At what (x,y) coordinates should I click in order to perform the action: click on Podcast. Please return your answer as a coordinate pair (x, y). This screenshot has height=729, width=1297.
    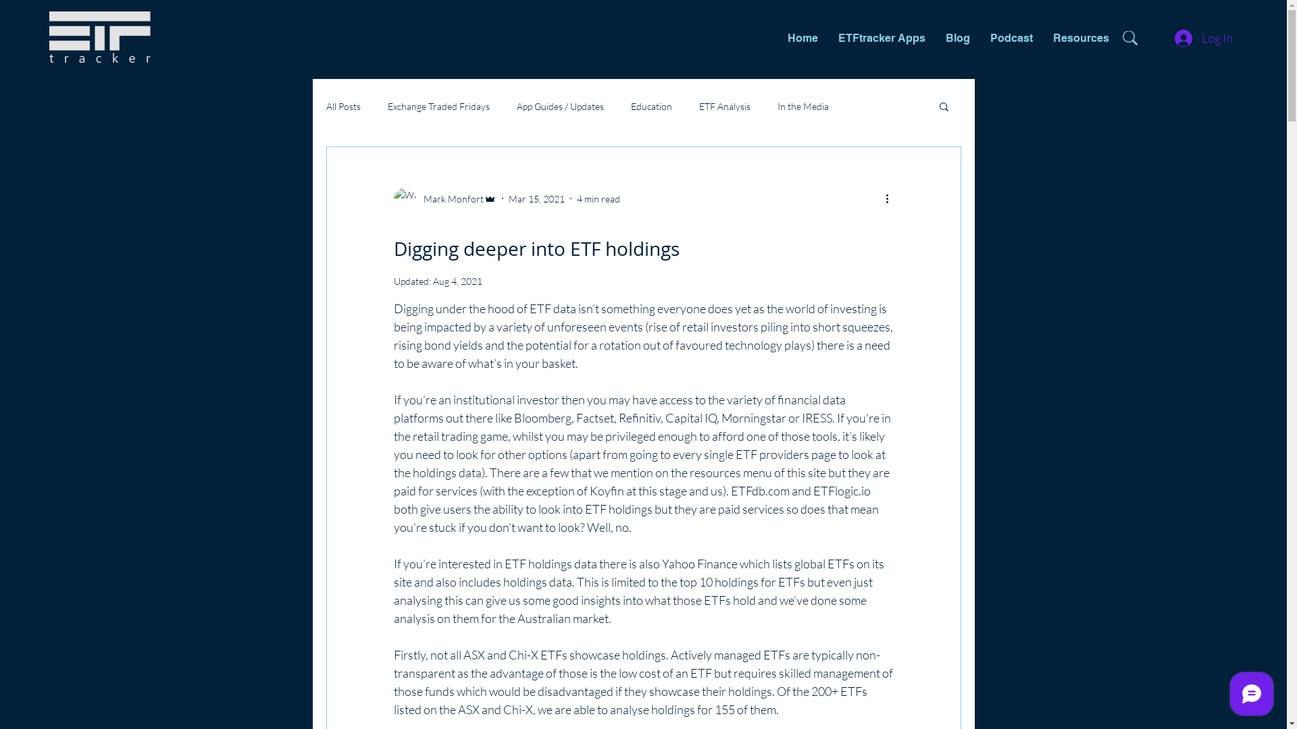
    Looking at the image, I should click on (1012, 38).